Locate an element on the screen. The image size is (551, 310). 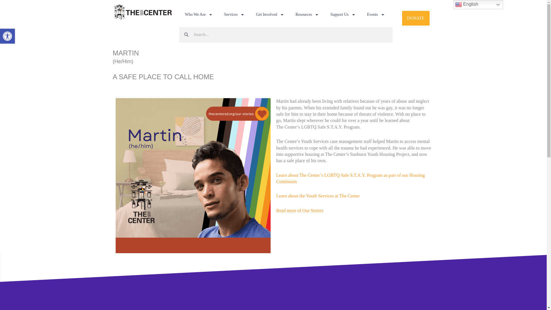
Who We Are is located at coordinates (199, 15).